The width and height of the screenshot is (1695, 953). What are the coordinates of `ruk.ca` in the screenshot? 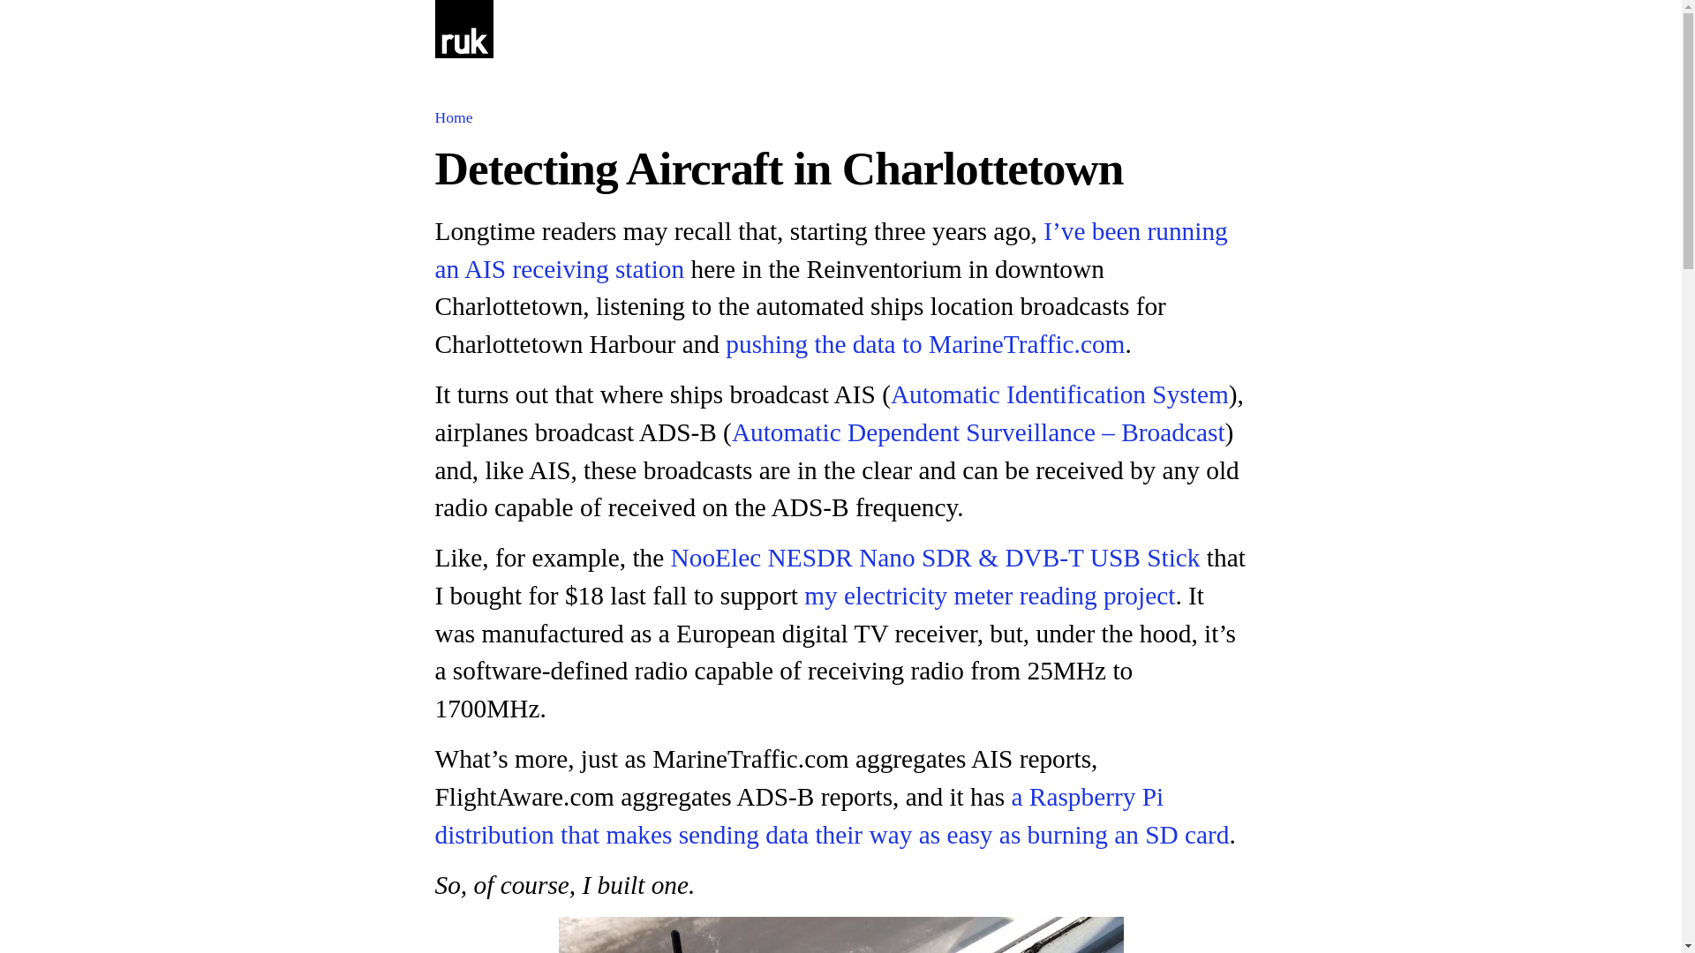 It's located at (463, 39).